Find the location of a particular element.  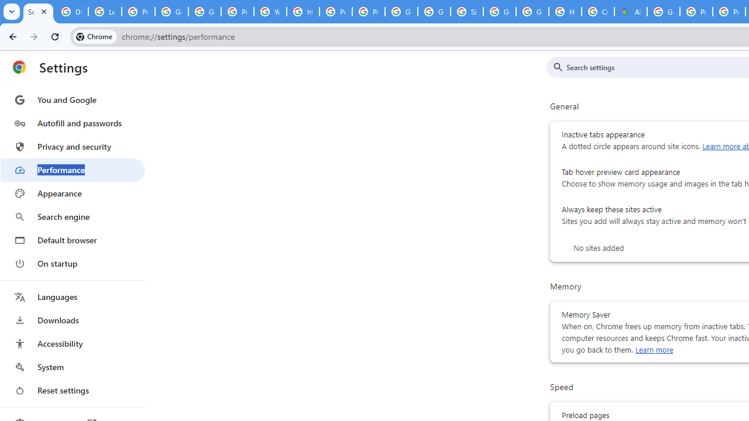

Sign in - Google Accounts is located at coordinates (467, 12).